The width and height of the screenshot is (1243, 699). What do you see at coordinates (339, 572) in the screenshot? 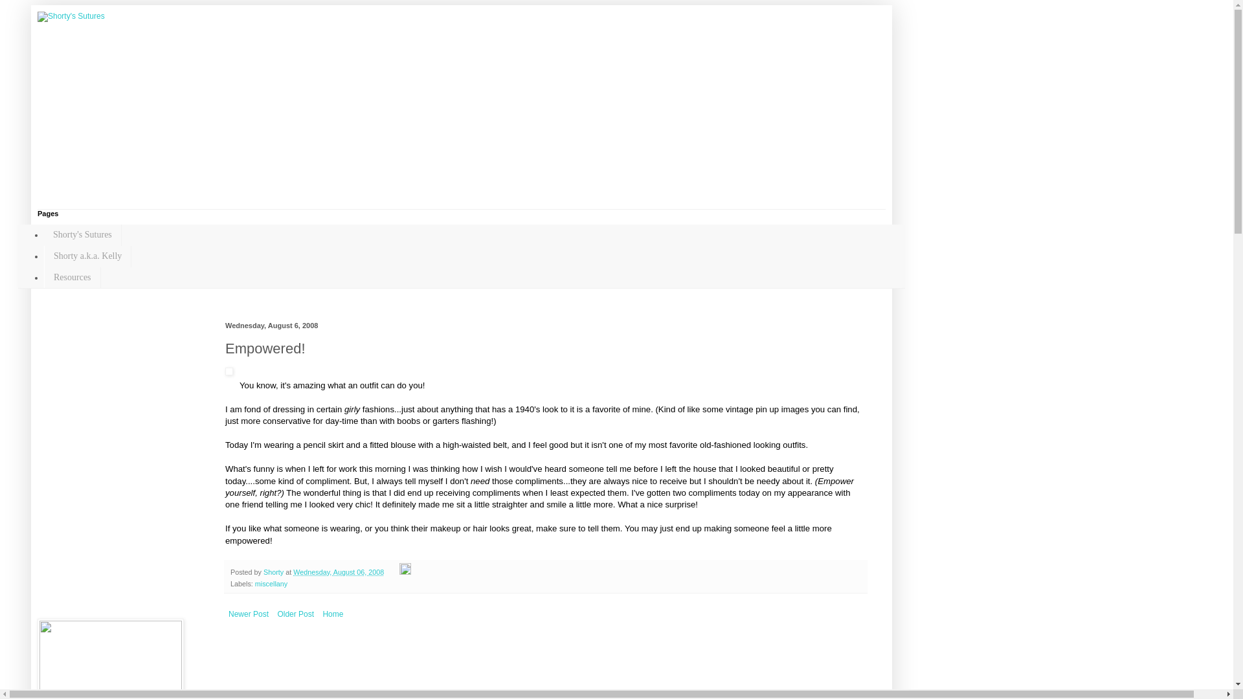
I see `Wednesday, August 06, 2008` at bounding box center [339, 572].